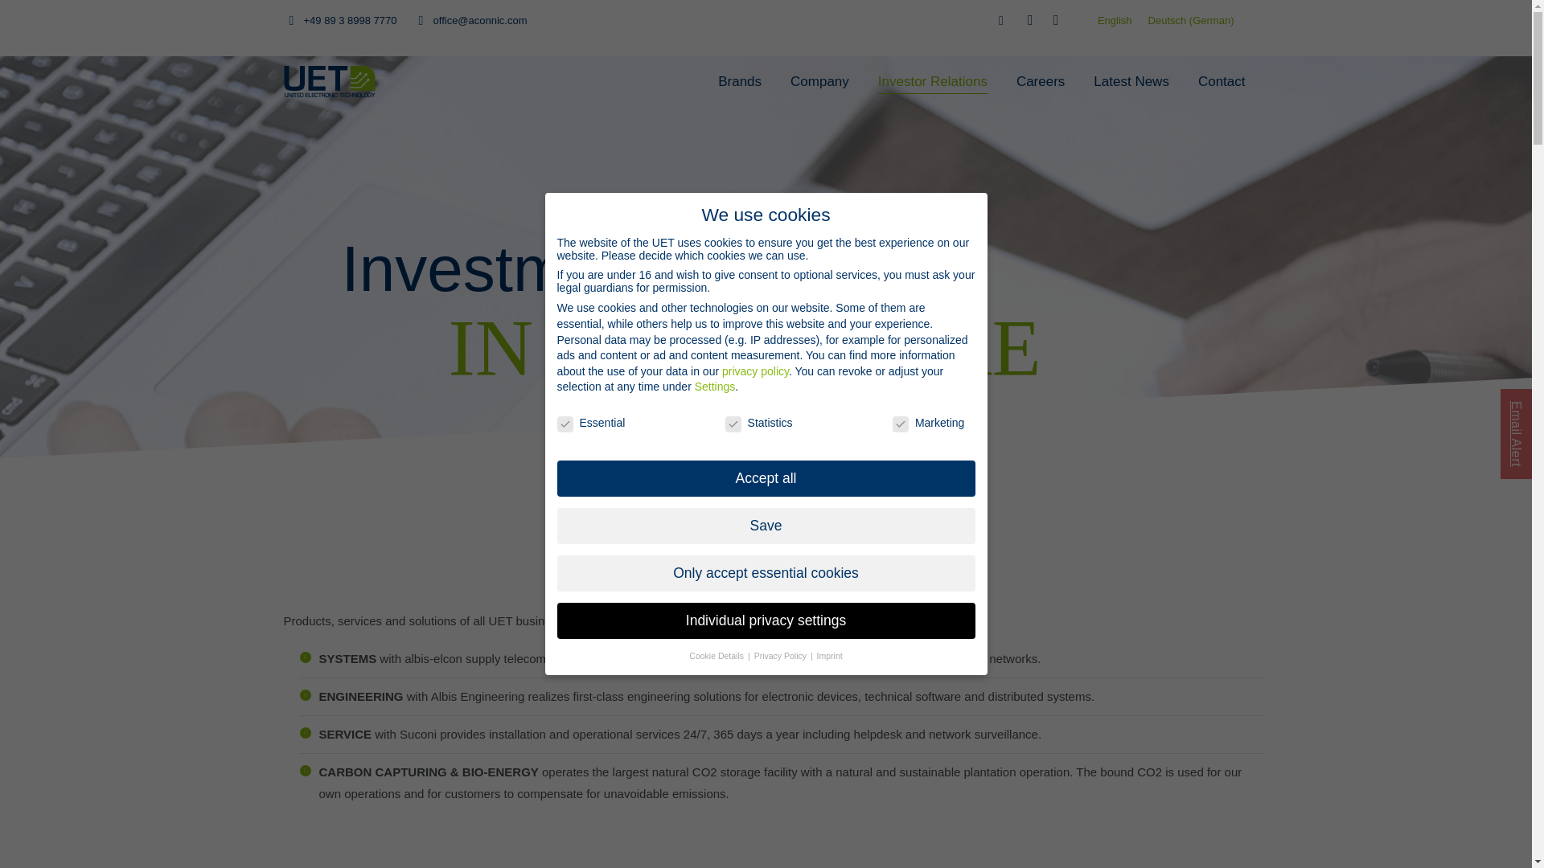 The image size is (1544, 868). Describe the element at coordinates (1222, 80) in the screenshot. I see `Contact` at that location.